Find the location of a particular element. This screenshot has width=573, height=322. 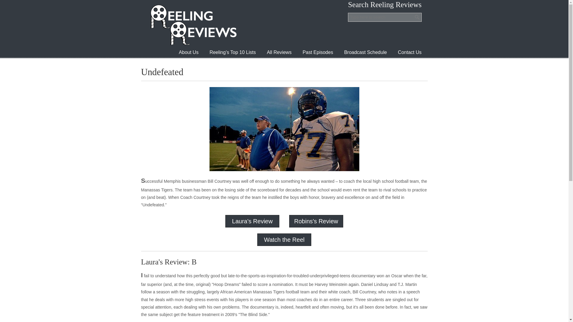

Contact Us is located at coordinates (409, 52).